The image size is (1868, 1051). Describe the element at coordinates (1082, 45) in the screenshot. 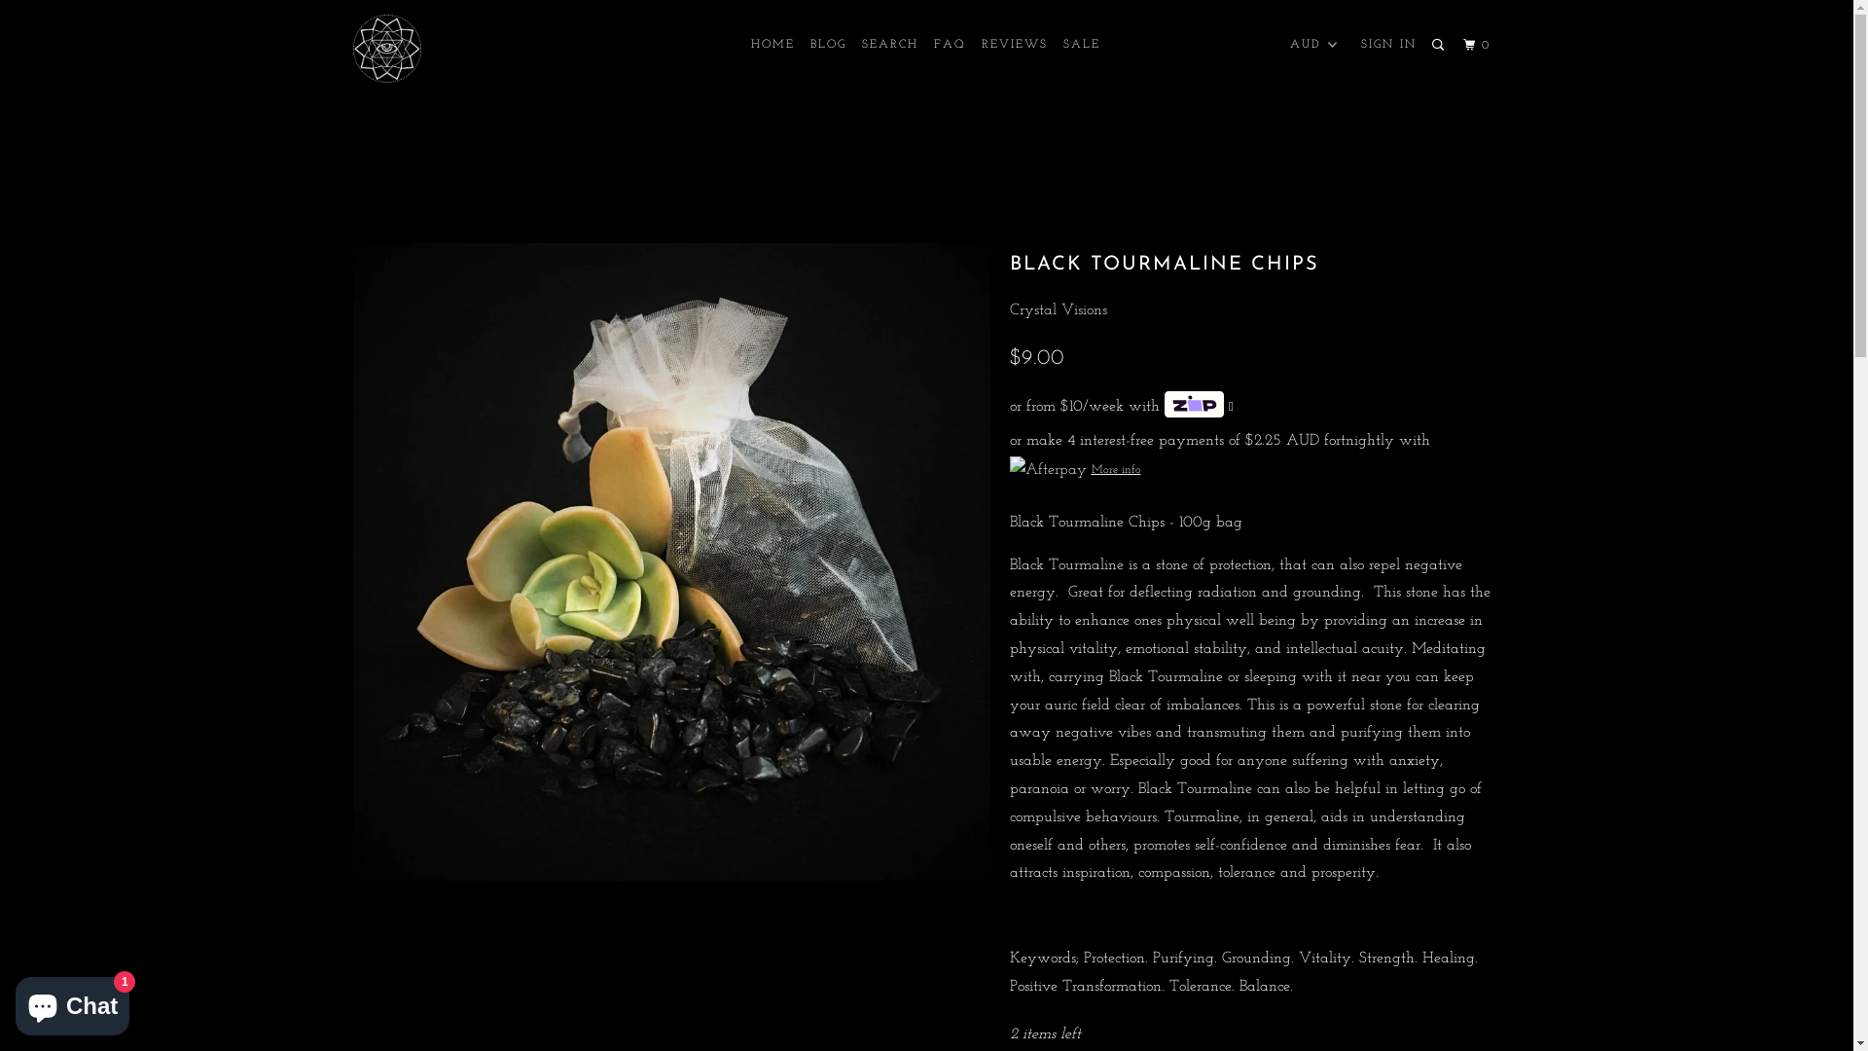

I see `SALE` at that location.